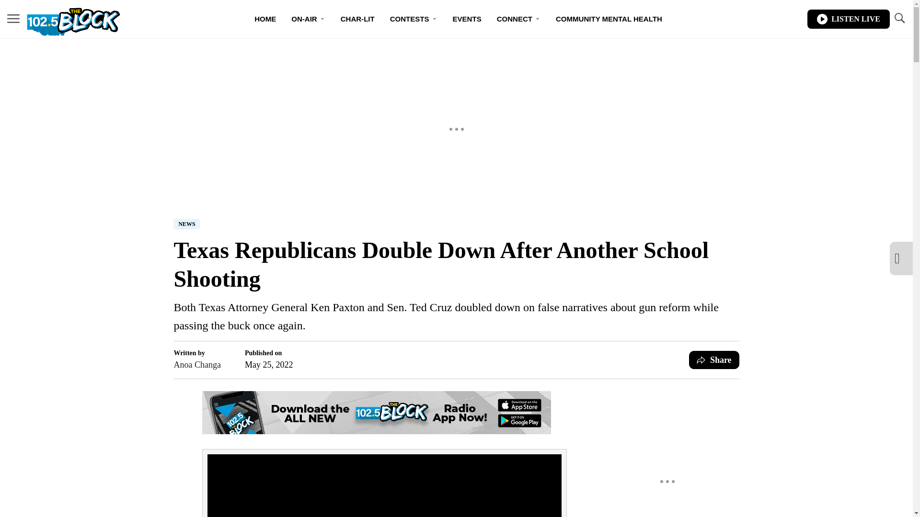  What do you see at coordinates (899, 19) in the screenshot?
I see `TOGGLE SEARCH` at bounding box center [899, 19].